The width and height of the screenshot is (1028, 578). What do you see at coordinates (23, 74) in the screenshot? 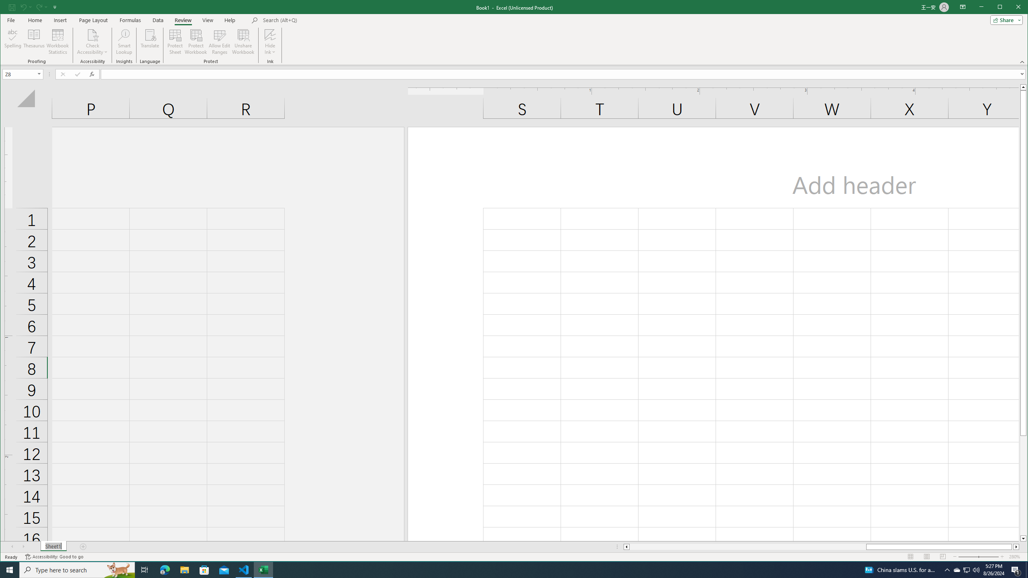
I see `Name Box` at bounding box center [23, 74].